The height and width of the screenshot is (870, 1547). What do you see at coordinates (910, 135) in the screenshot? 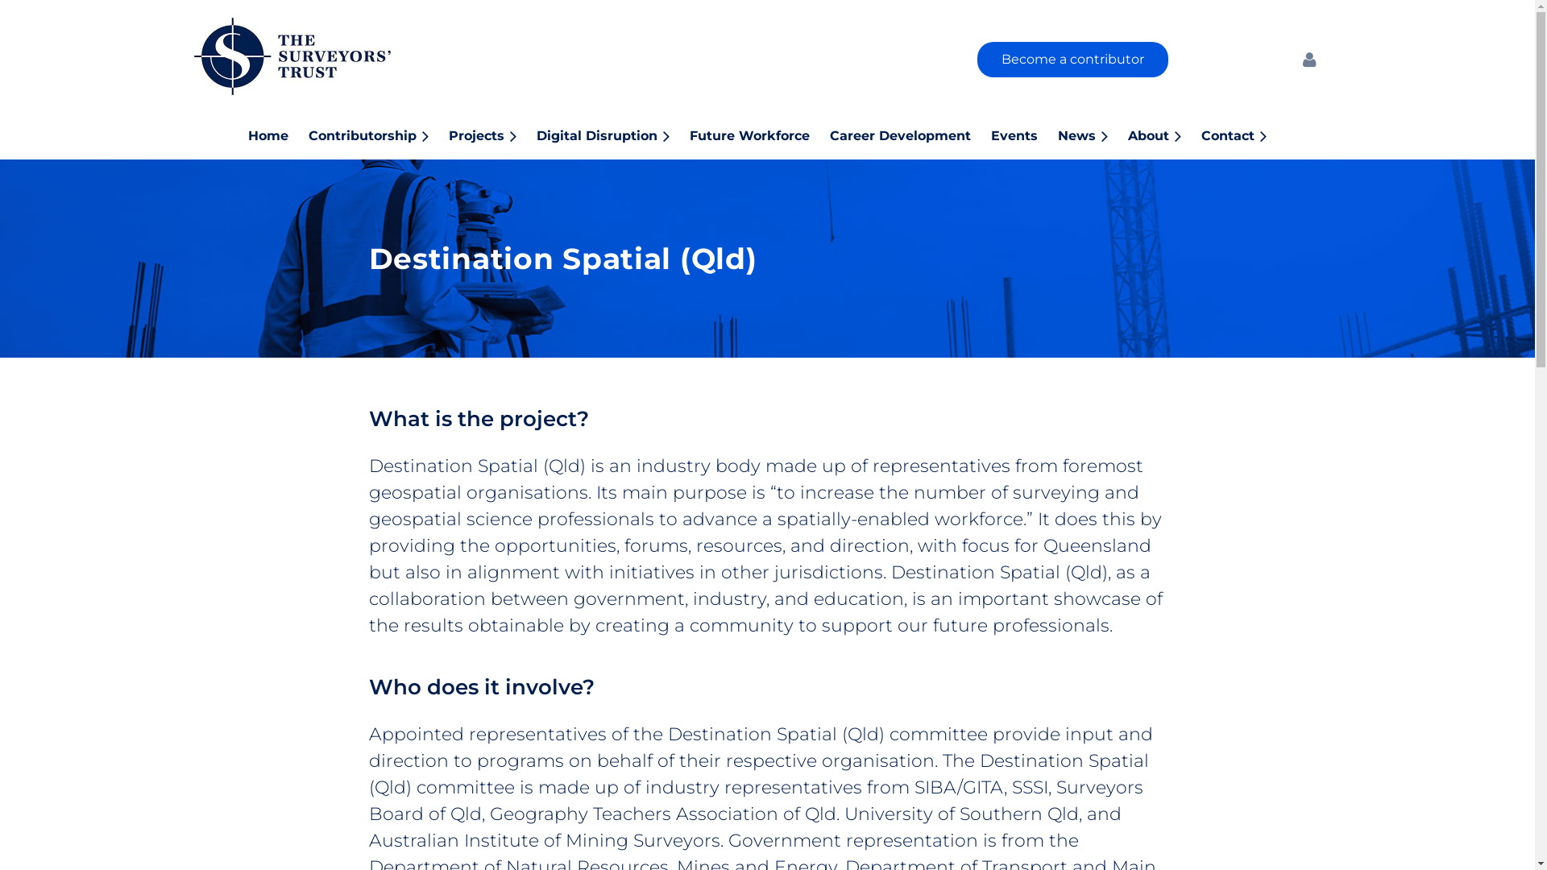
I see `Career Development` at bounding box center [910, 135].